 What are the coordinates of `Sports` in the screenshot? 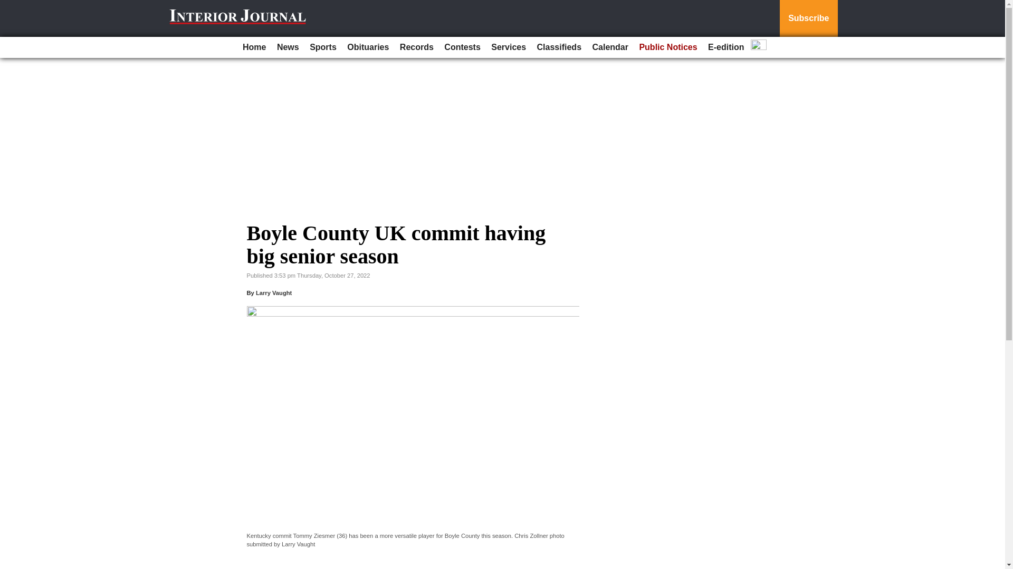 It's located at (323, 47).